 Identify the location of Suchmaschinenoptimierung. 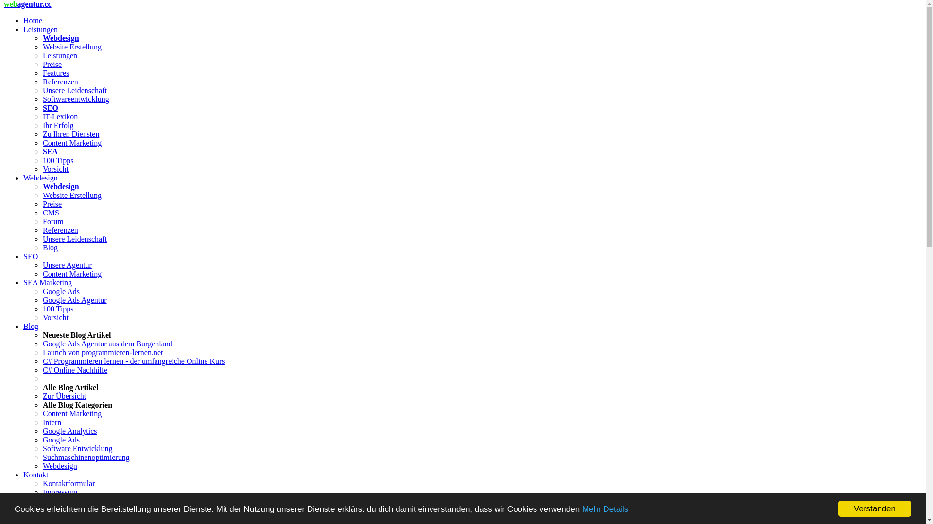
(86, 457).